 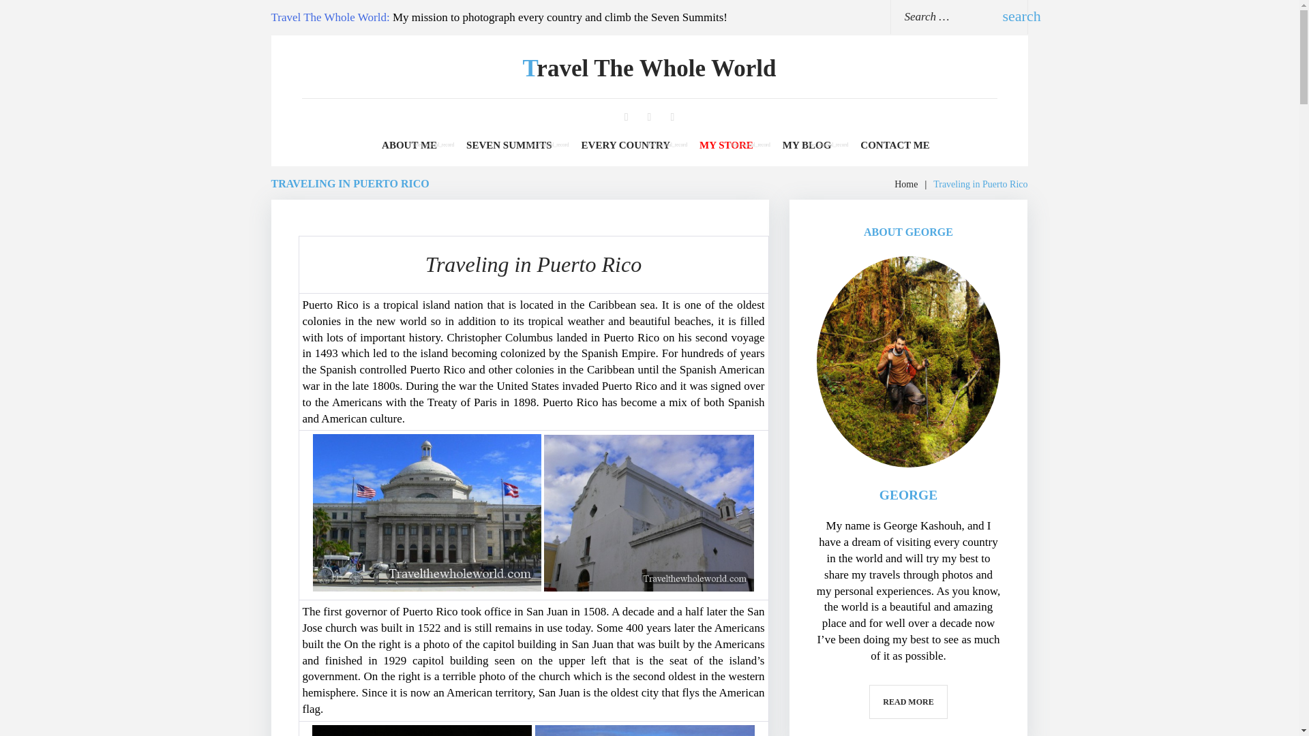 What do you see at coordinates (645, 731) in the screenshot?
I see `La Perla` at bounding box center [645, 731].